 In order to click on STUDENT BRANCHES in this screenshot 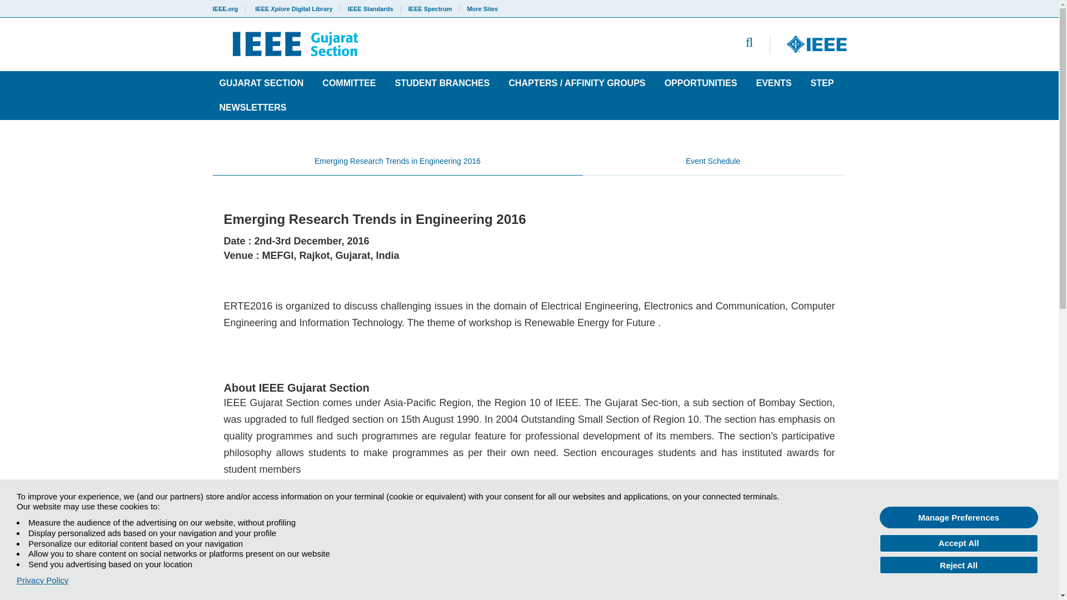, I will do `click(442, 83)`.